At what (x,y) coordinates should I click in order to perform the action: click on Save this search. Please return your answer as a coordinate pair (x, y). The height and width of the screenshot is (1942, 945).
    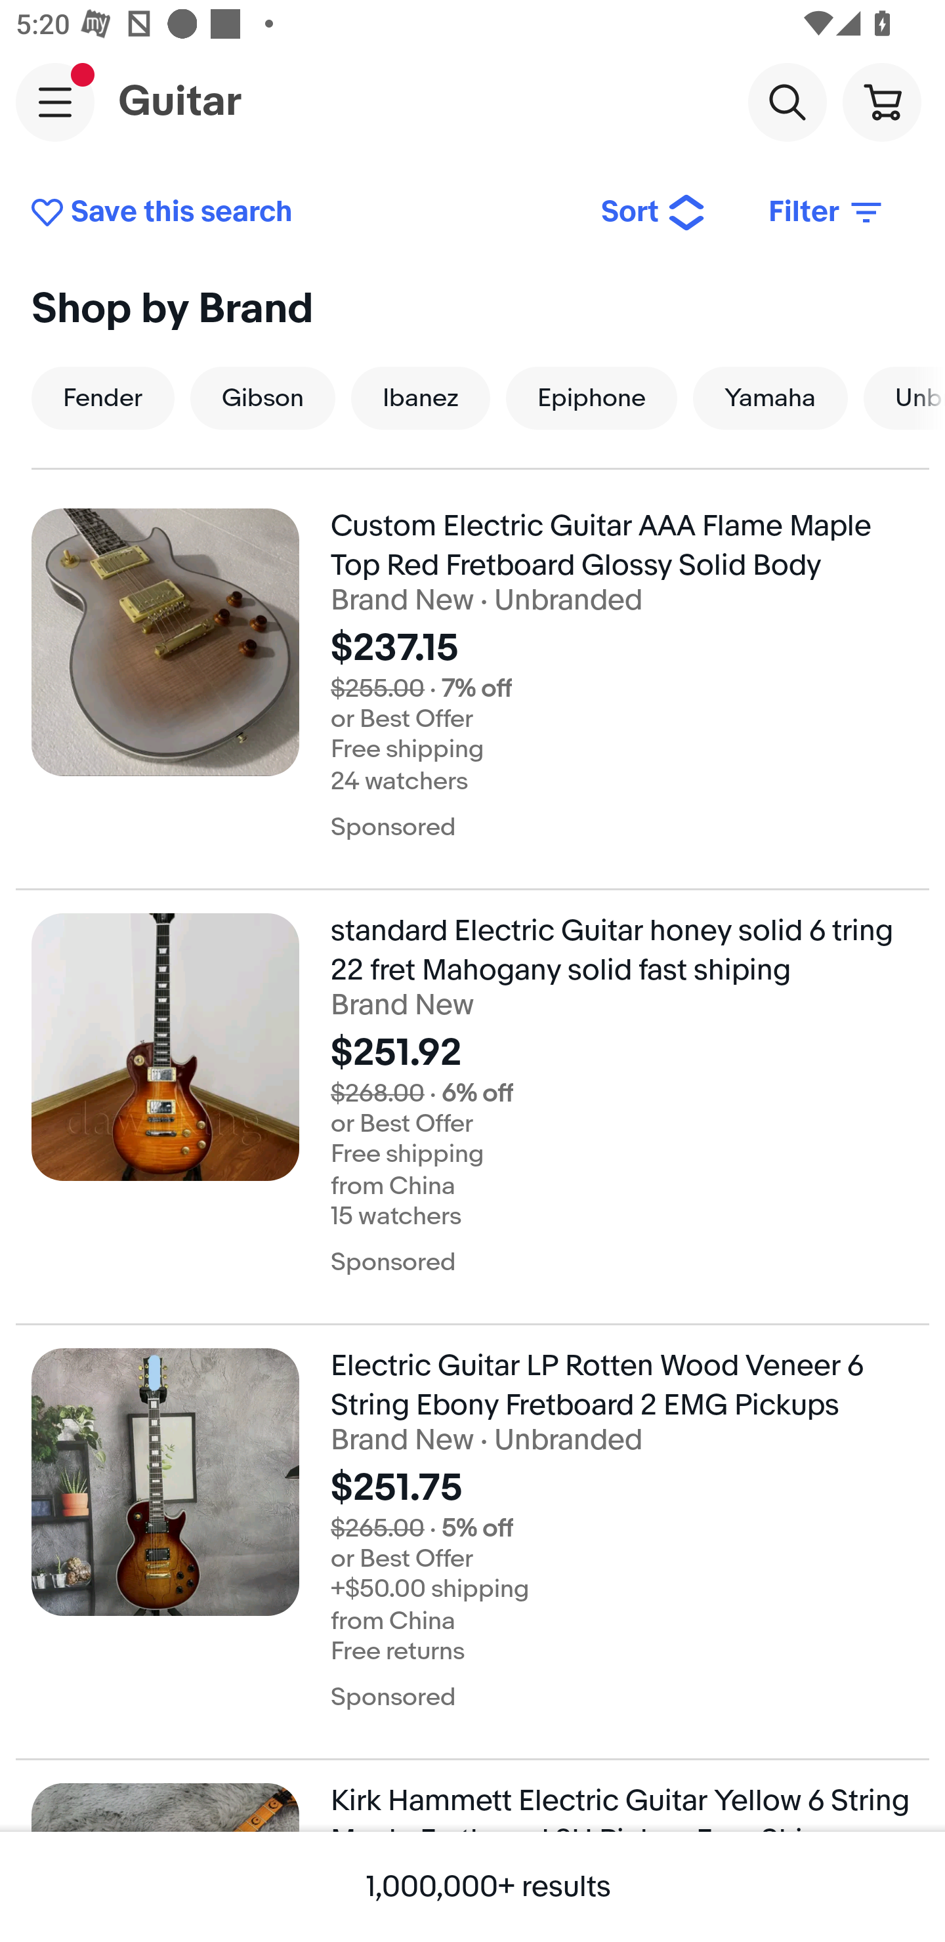
    Looking at the image, I should click on (299, 213).